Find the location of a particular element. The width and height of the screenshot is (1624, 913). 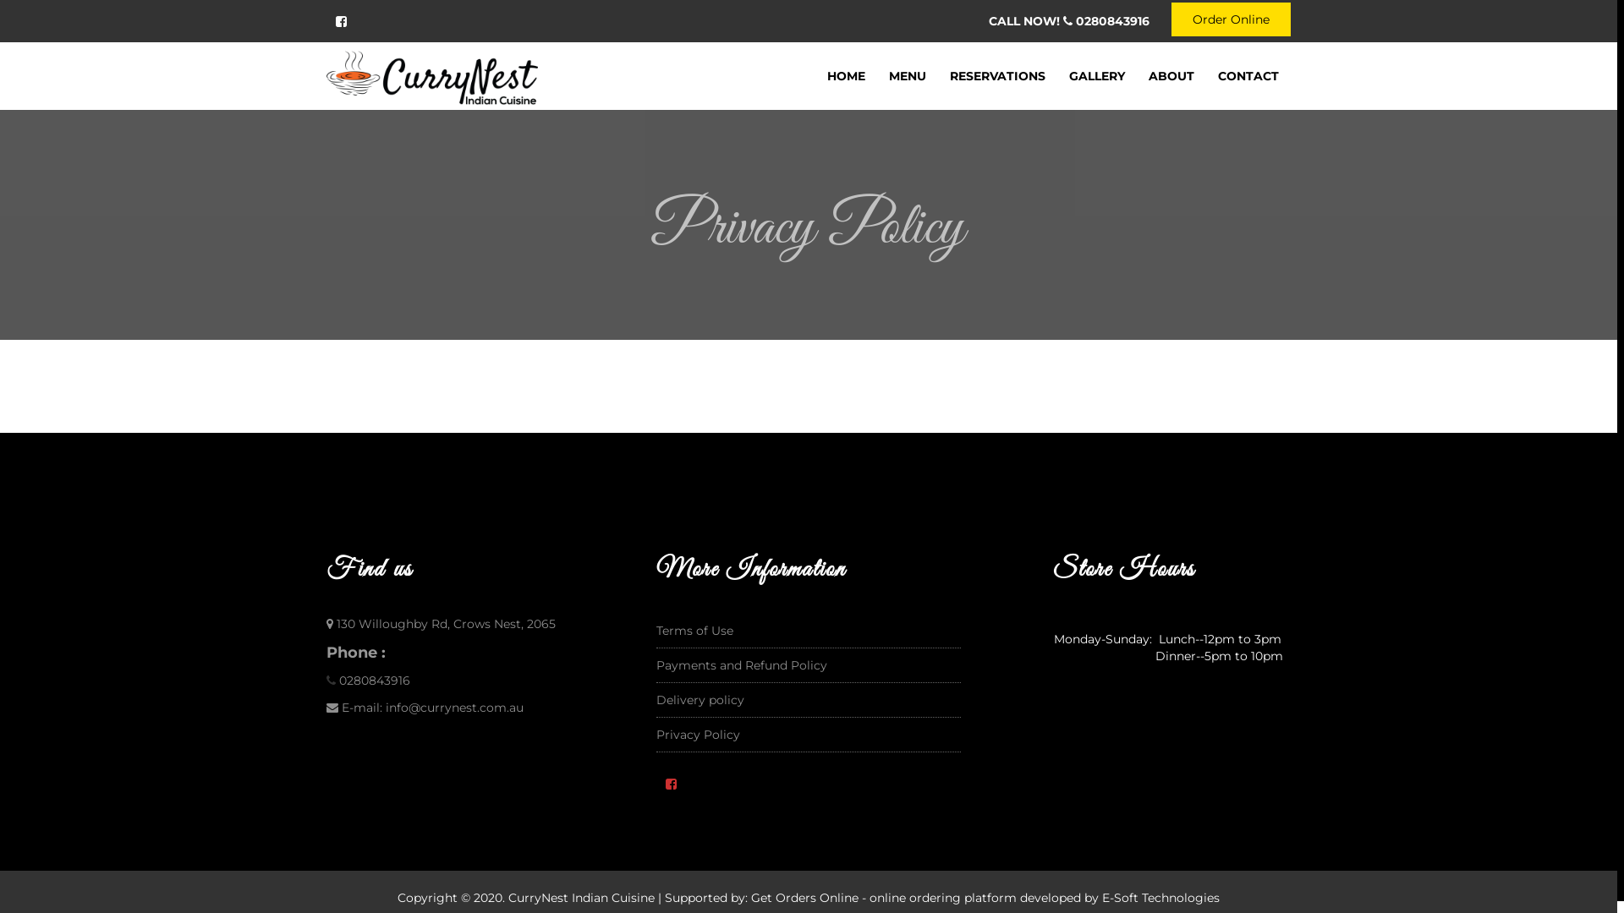

Order Online is located at coordinates (1232, 19).